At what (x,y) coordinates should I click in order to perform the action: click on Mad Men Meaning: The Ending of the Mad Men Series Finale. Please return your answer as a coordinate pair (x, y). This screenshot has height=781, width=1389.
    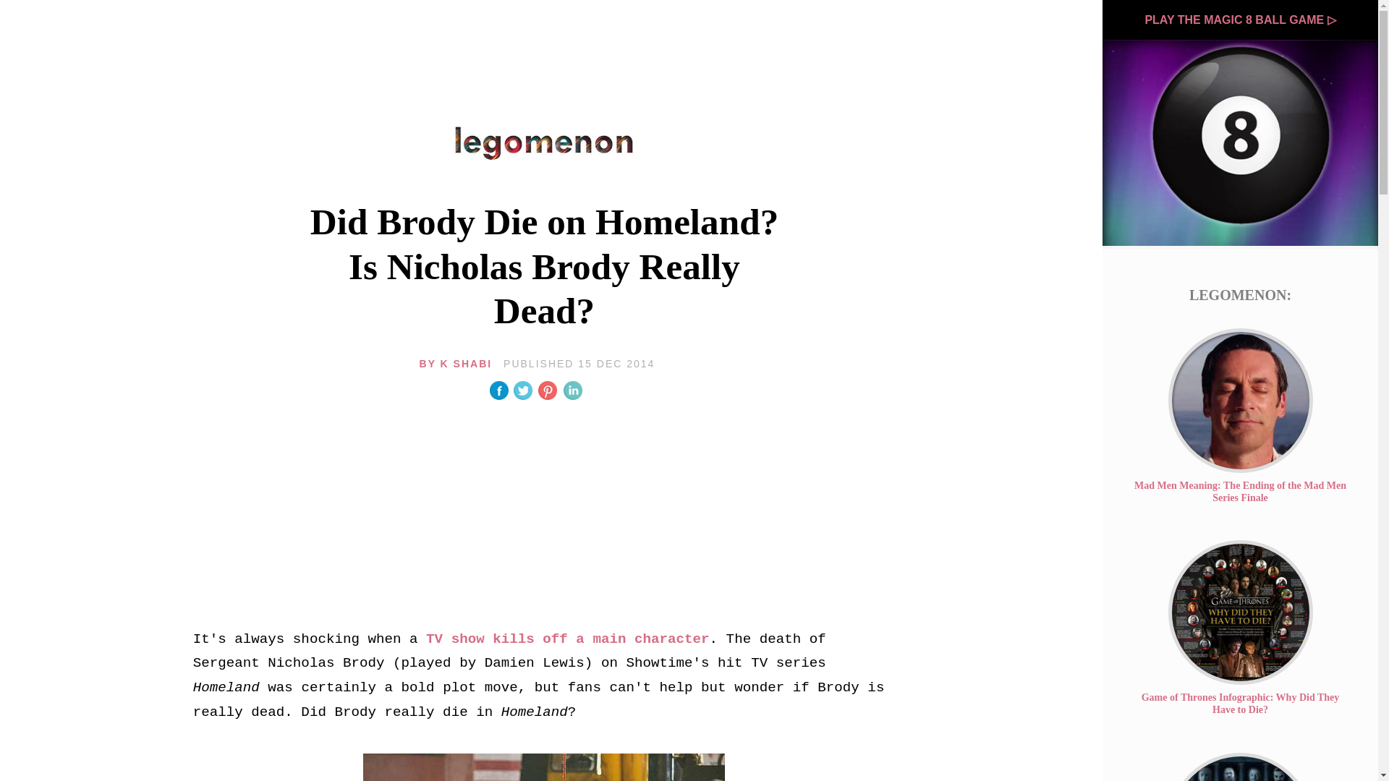
    Looking at the image, I should click on (1240, 492).